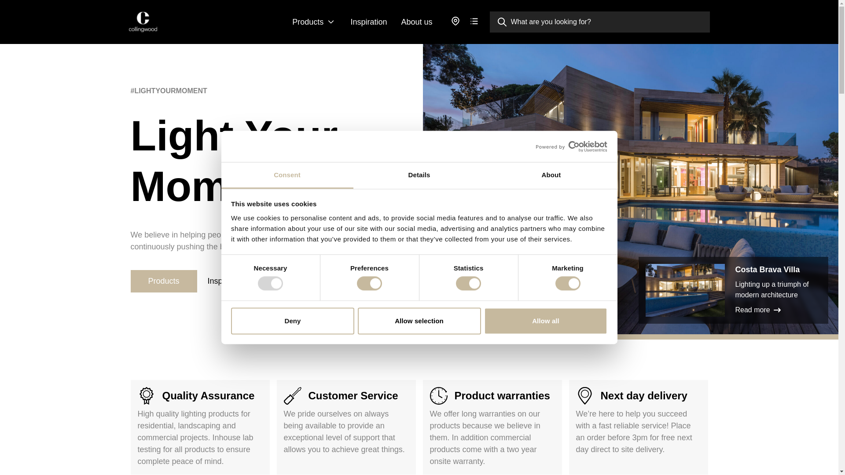  I want to click on Allow selection, so click(419, 321).